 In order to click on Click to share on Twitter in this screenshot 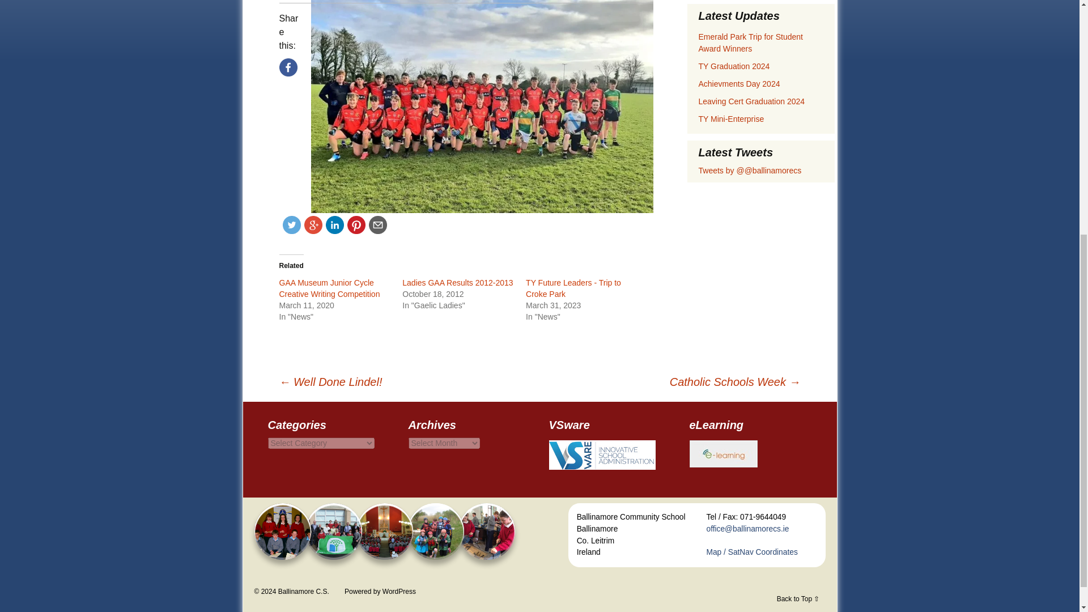, I will do `click(291, 224)`.